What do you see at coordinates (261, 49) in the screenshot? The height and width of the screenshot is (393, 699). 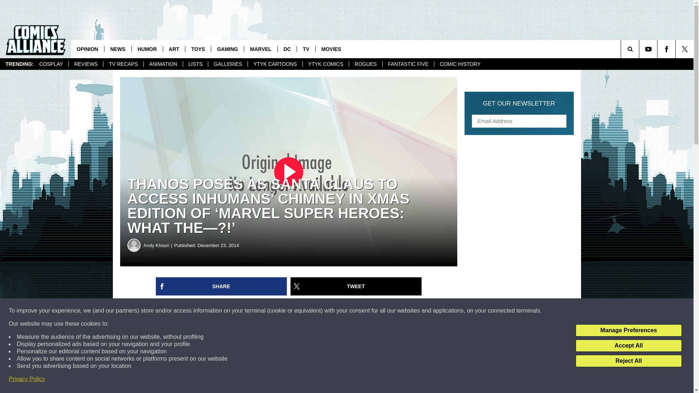 I see `MARVEL` at bounding box center [261, 49].